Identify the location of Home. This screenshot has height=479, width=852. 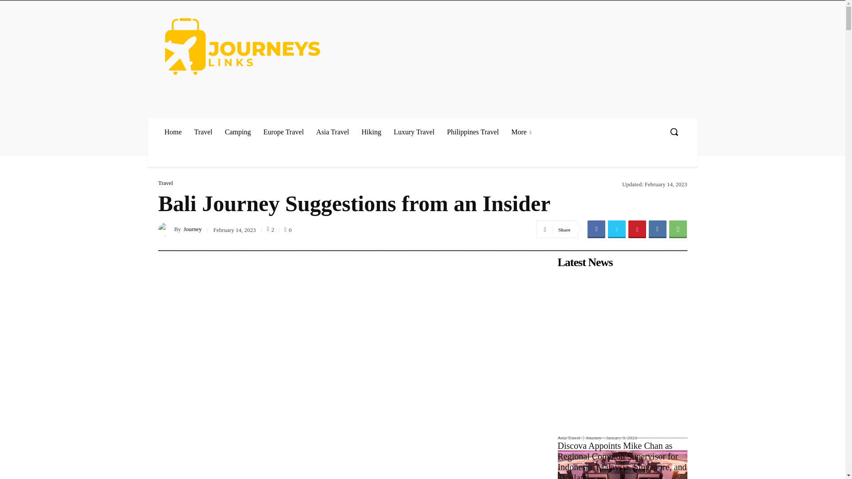
(172, 132).